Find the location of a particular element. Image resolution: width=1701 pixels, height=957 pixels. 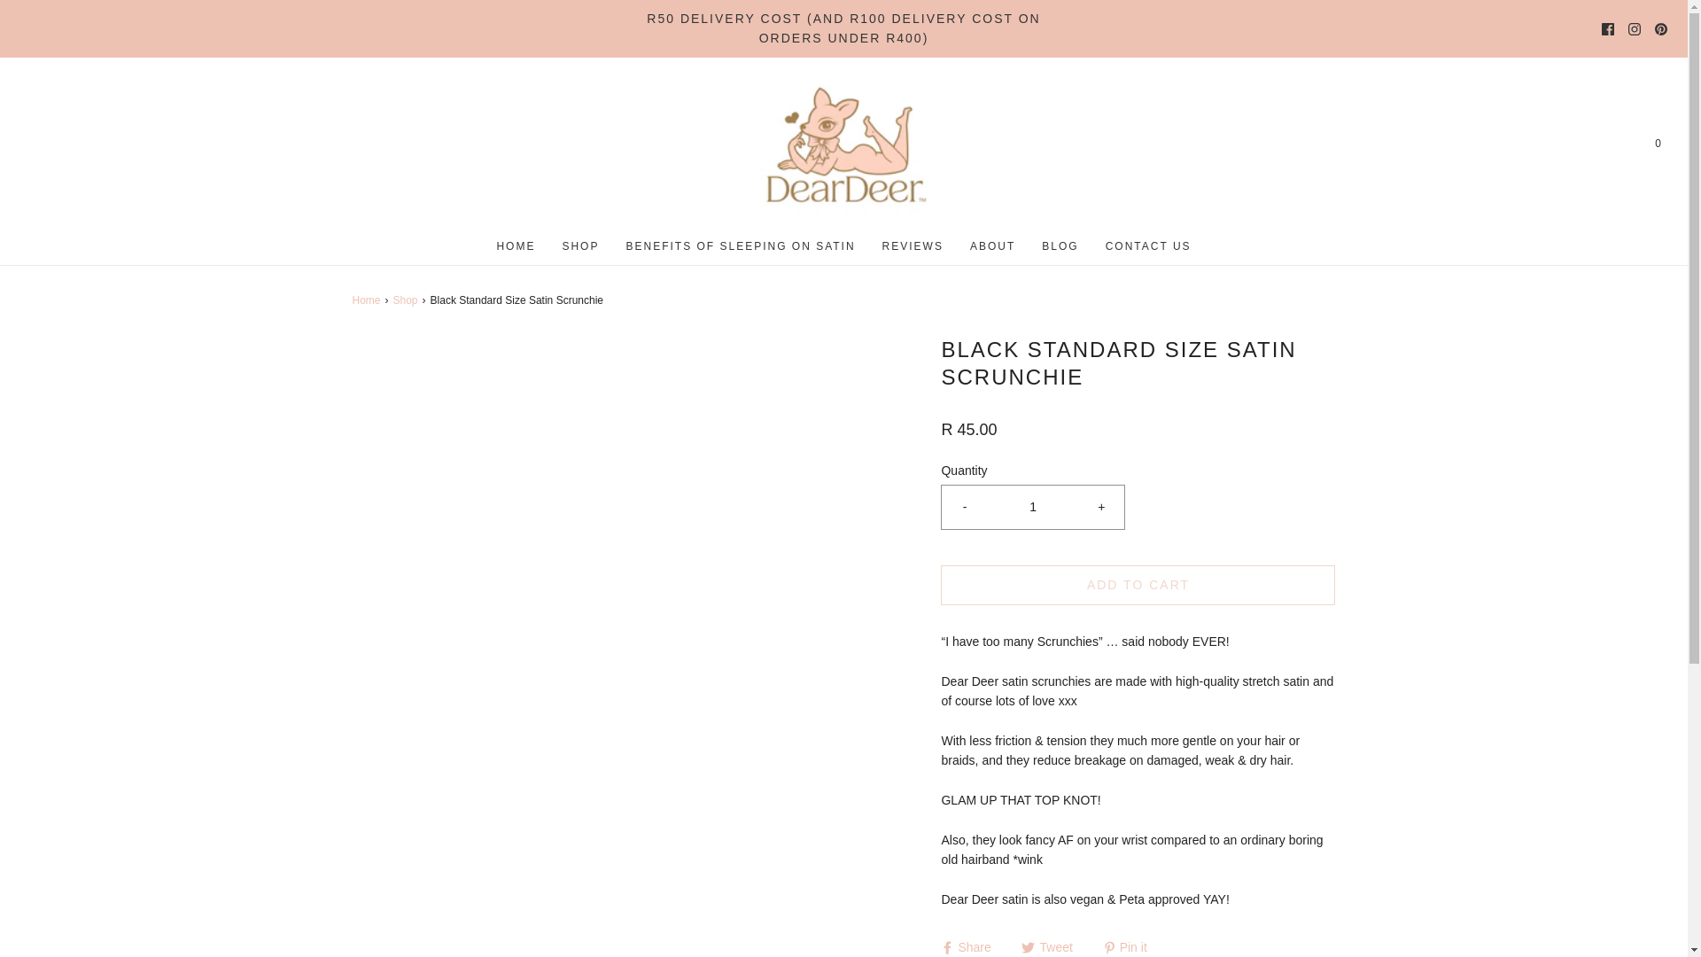

FACEBOOK ICON is located at coordinates (1608, 28).